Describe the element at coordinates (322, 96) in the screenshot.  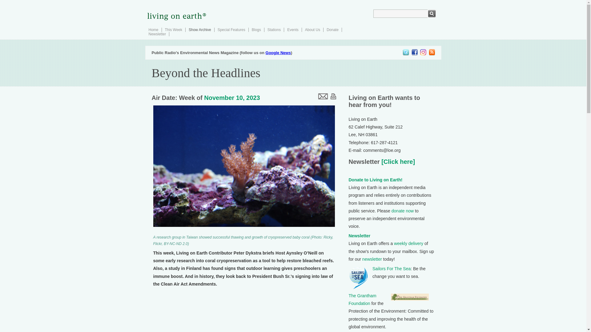
I see `email` at that location.